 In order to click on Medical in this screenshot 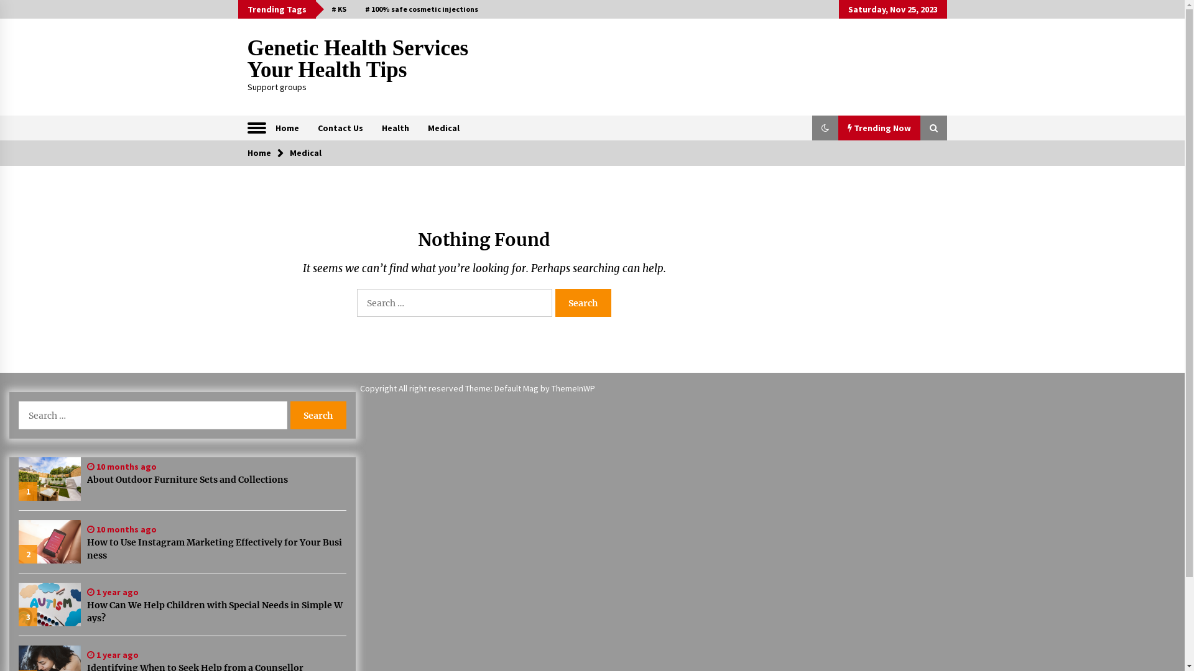, I will do `click(443, 128)`.